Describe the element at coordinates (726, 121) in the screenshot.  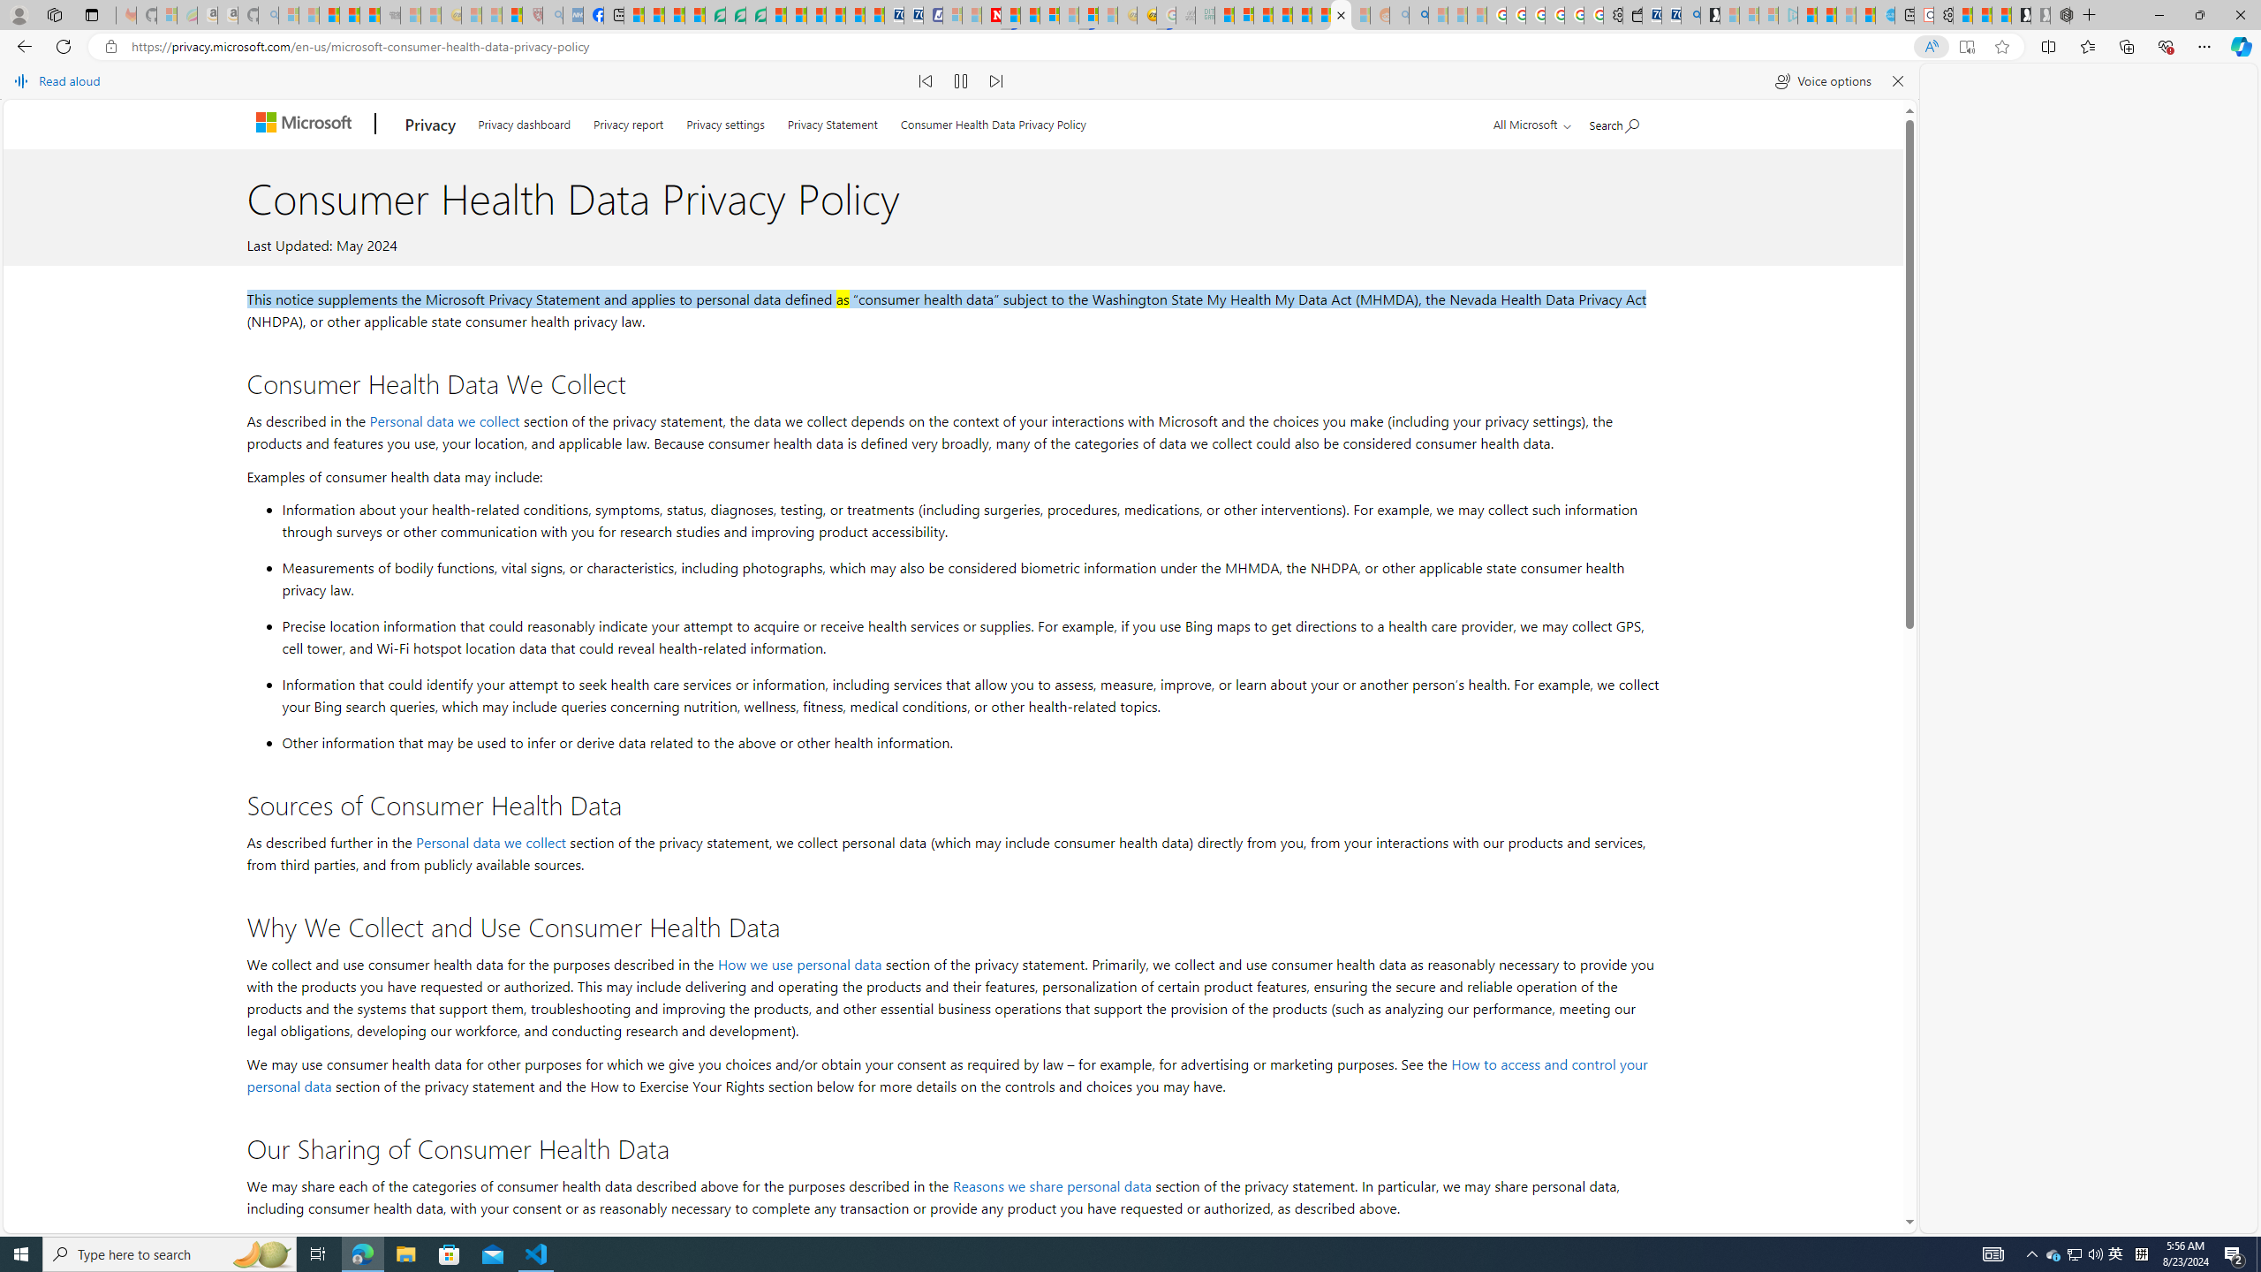
I see `Privacy settings` at that location.